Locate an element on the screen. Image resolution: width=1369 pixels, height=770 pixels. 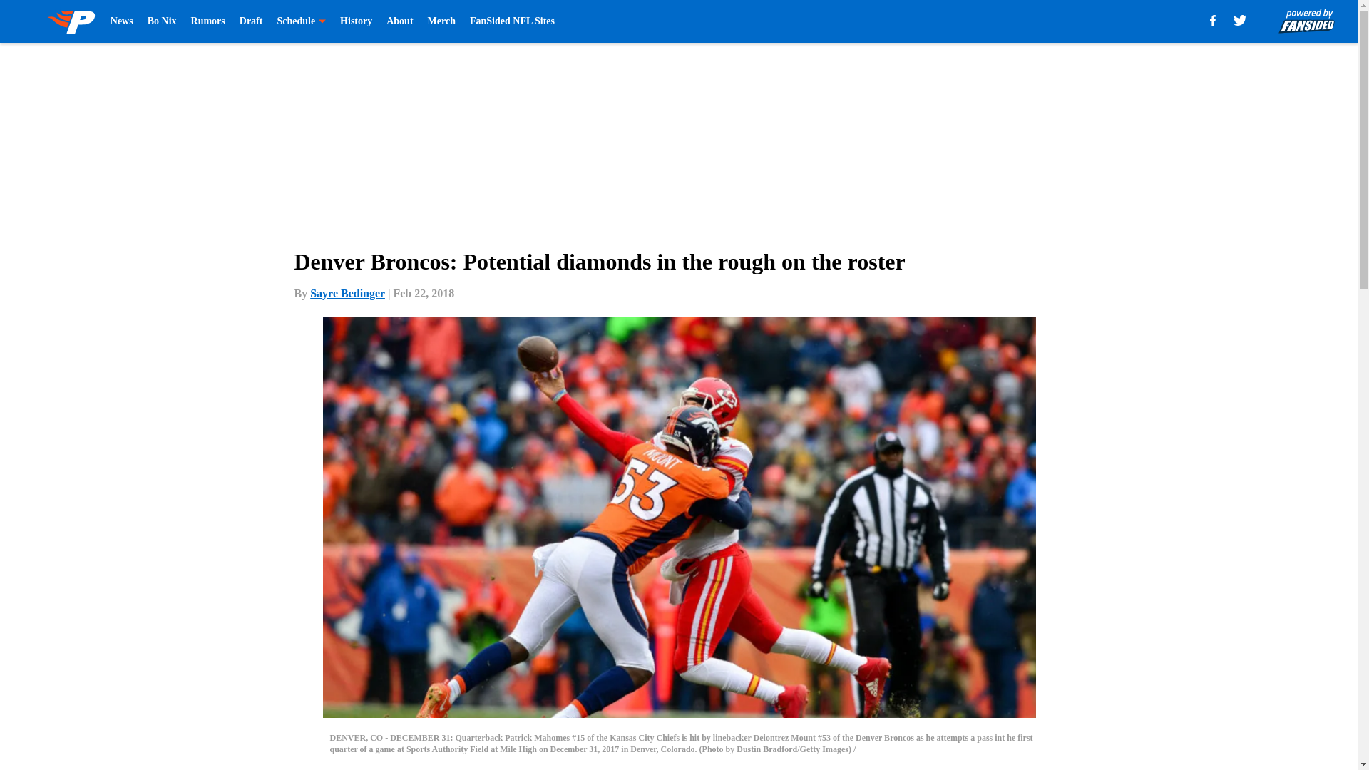
History is located at coordinates (356, 21).